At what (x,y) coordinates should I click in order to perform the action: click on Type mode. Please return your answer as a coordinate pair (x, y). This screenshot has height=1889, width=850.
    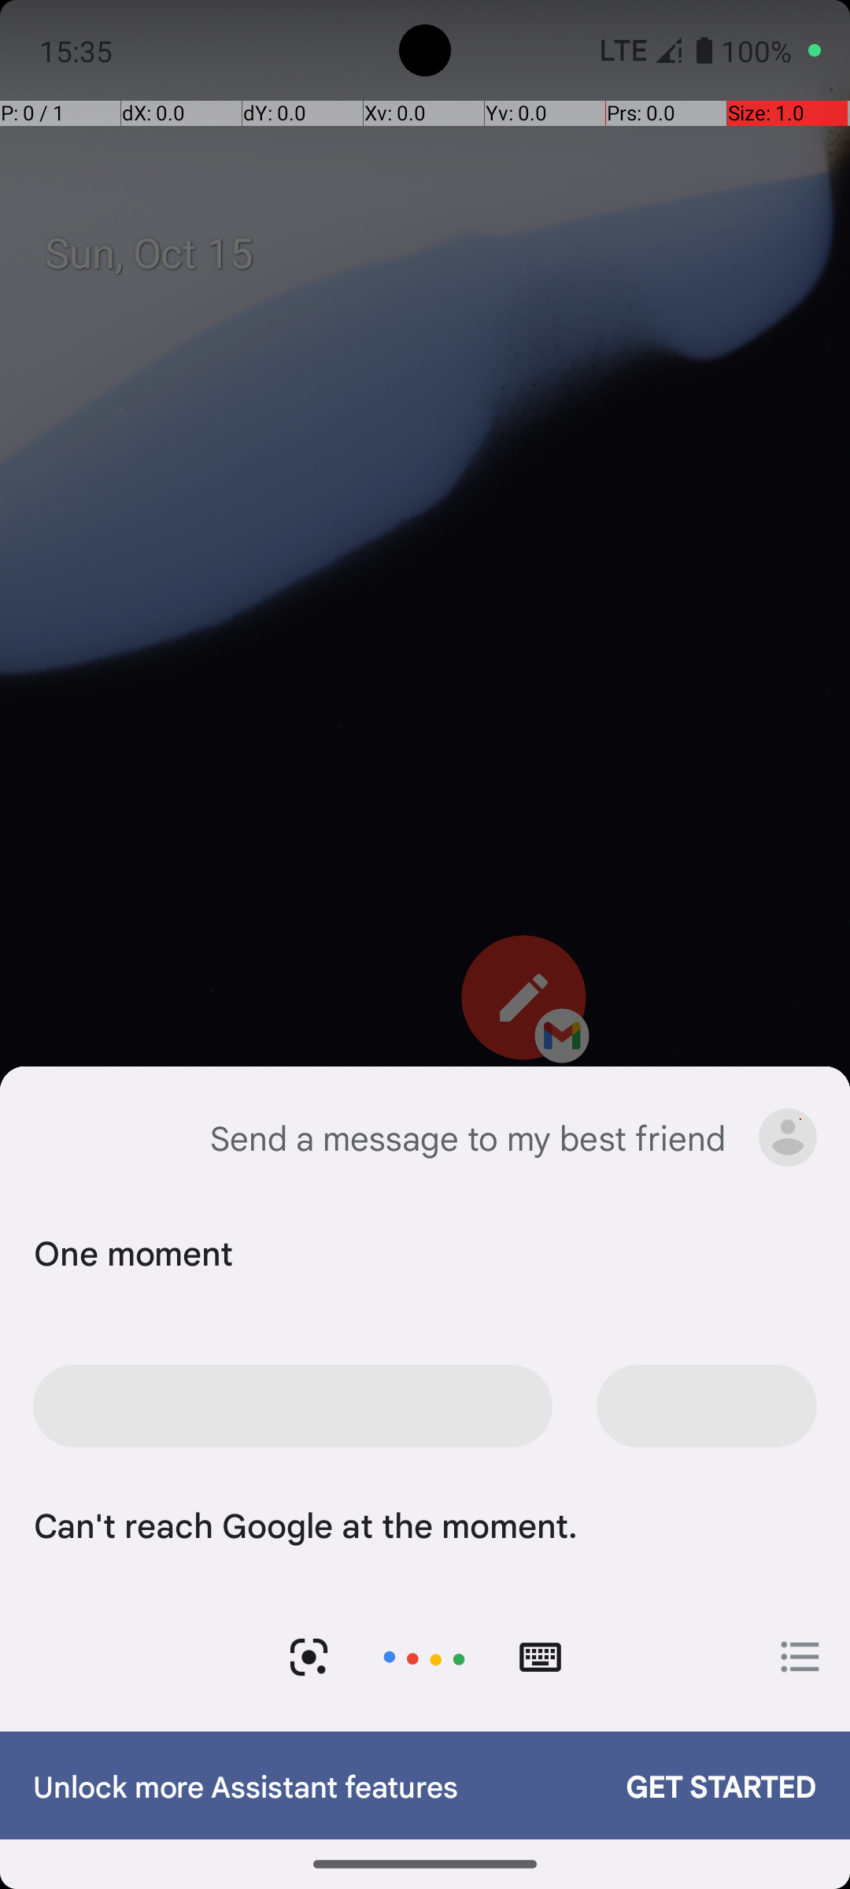
    Looking at the image, I should click on (540, 1658).